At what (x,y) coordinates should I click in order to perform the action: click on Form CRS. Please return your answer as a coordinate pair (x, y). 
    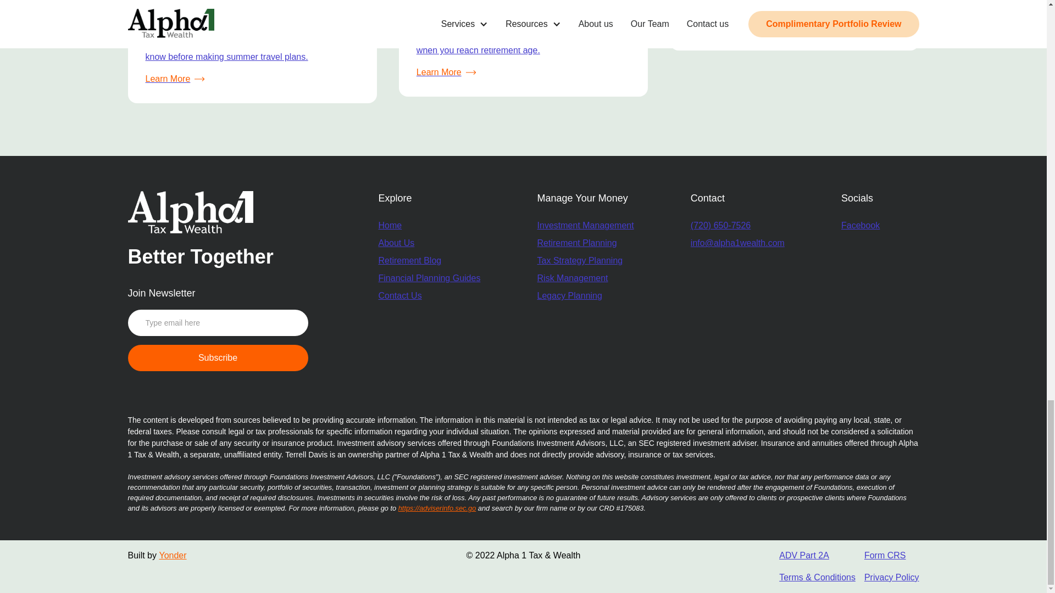
    Looking at the image, I should click on (891, 556).